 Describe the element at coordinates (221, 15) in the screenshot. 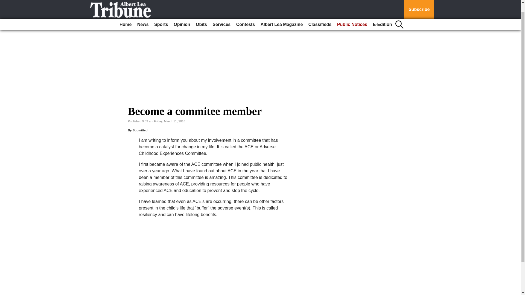

I see `Services` at that location.